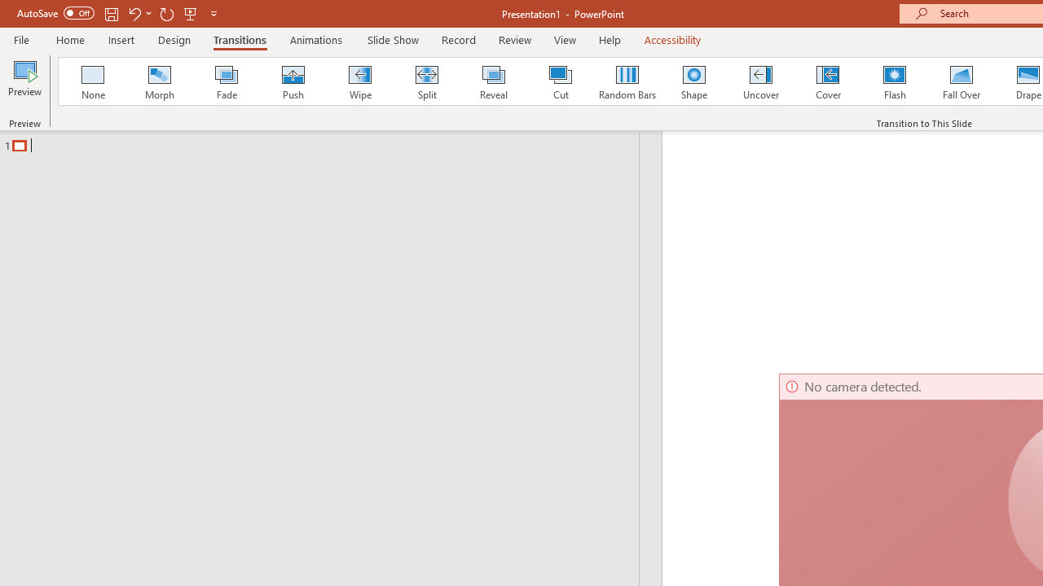 This screenshot has height=586, width=1043. Describe the element at coordinates (159, 81) in the screenshot. I see `Morph` at that location.